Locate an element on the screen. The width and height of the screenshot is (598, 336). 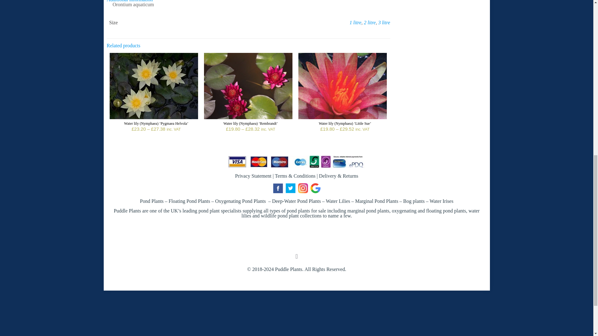
2 litre is located at coordinates (369, 22).